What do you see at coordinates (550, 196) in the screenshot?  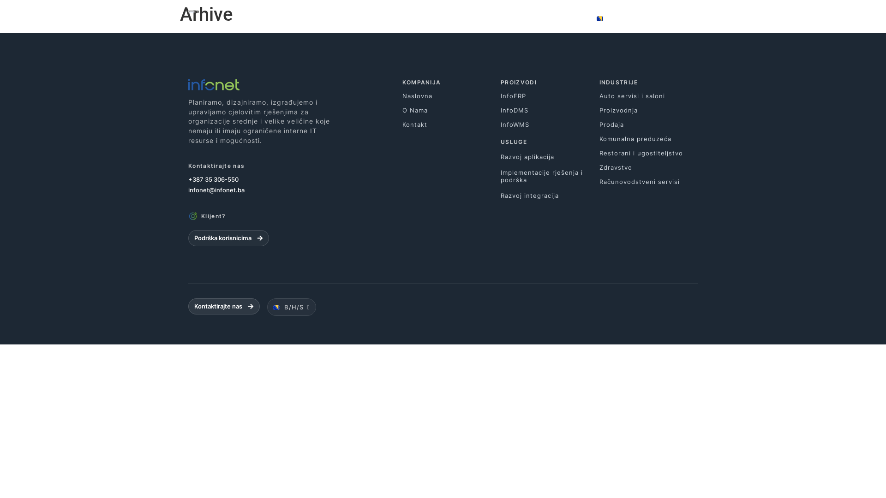 I see `Razvoj integracija` at bounding box center [550, 196].